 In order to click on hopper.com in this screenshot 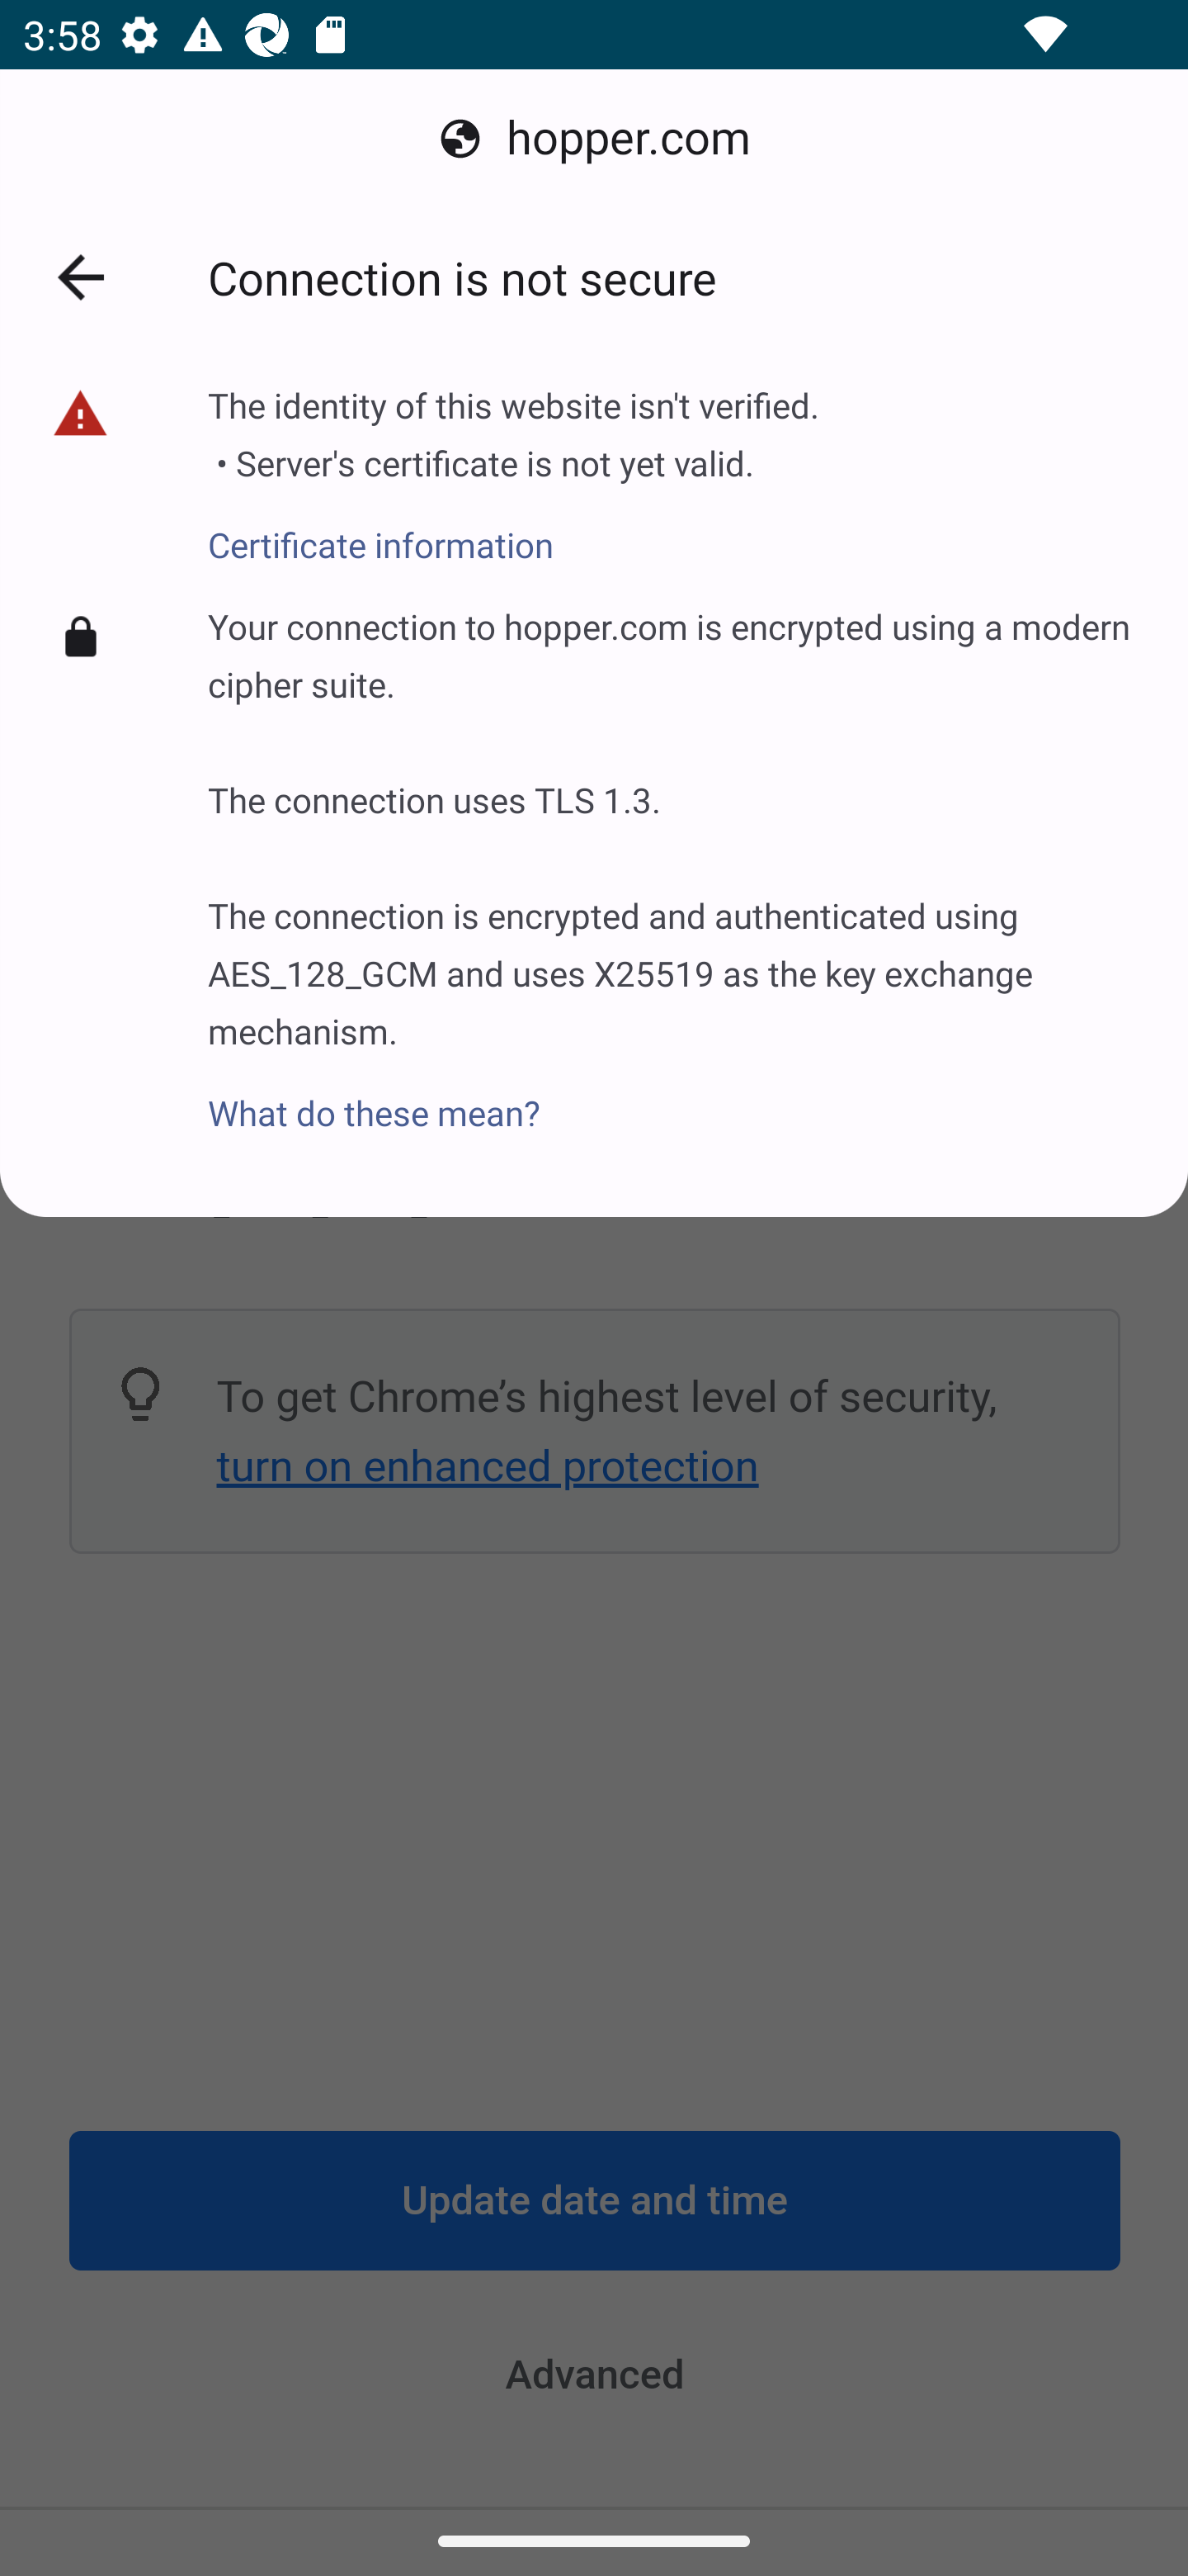, I will do `click(594, 139)`.